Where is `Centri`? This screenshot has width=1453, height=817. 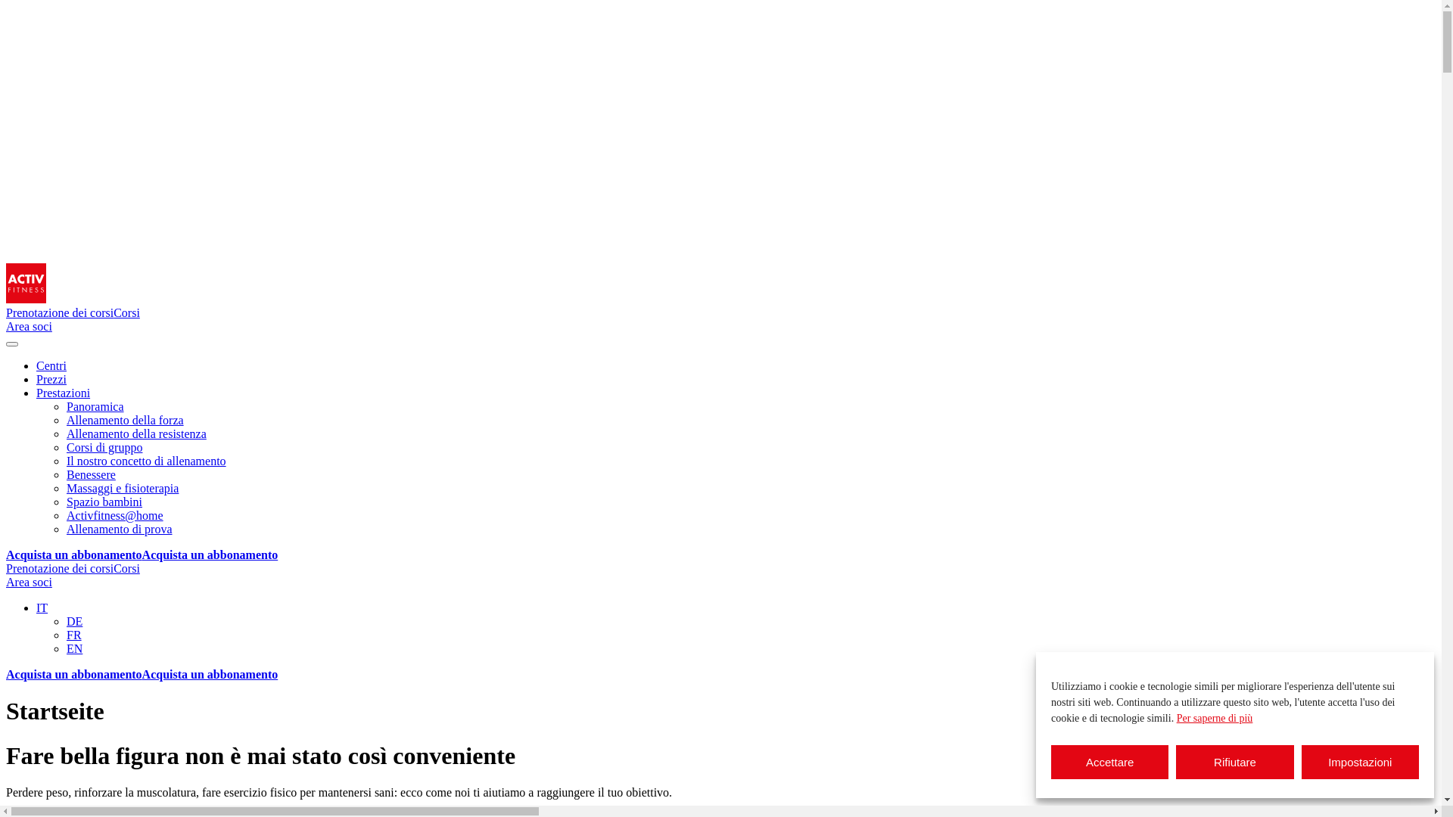
Centri is located at coordinates (51, 366).